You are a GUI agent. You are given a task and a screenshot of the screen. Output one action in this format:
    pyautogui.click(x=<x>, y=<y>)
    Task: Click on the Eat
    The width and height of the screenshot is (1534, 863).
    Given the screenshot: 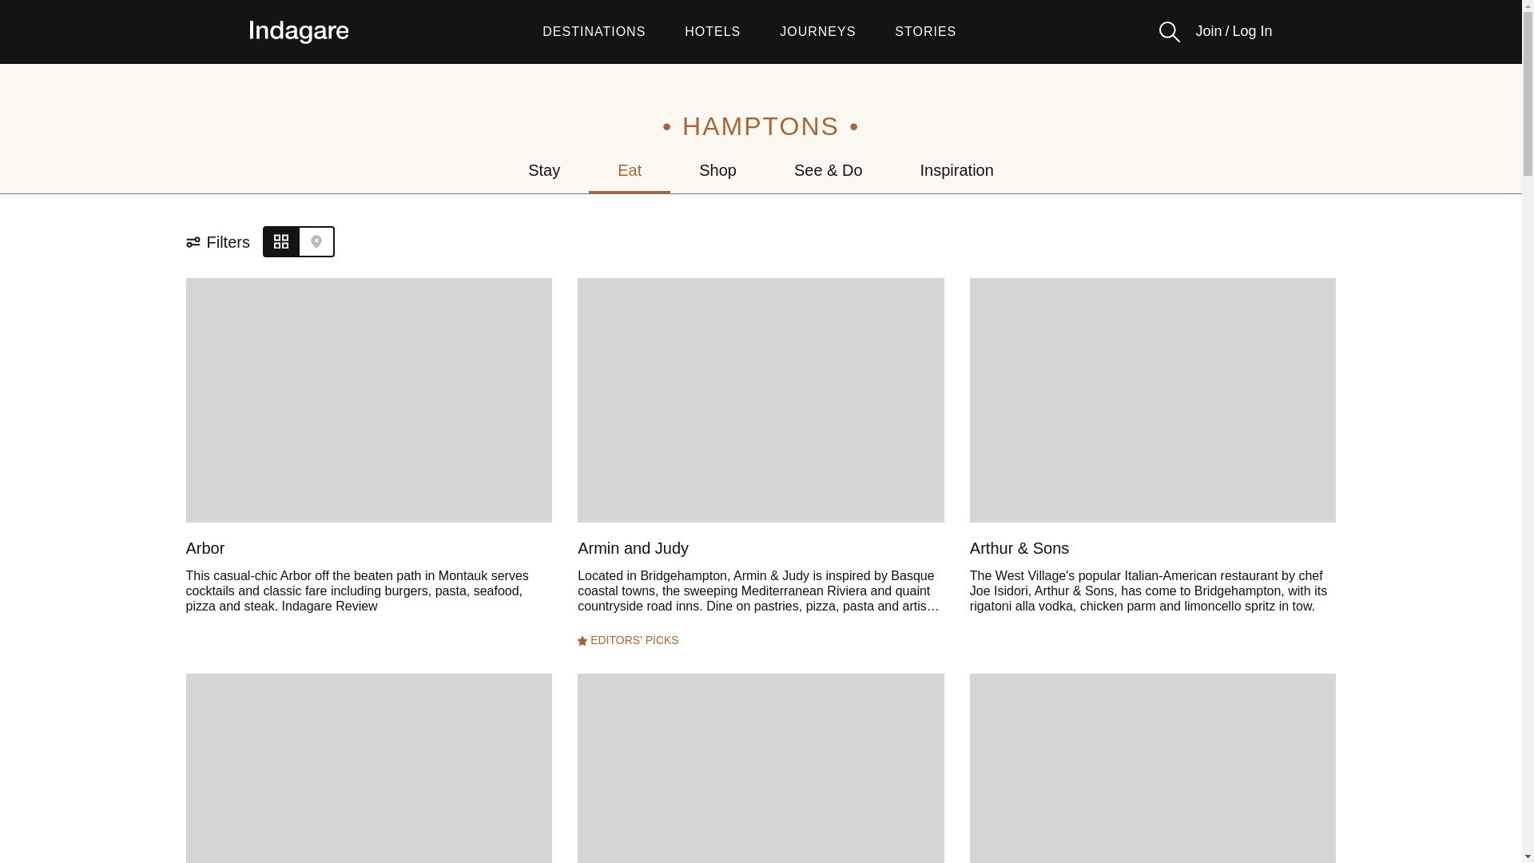 What is the action you would take?
    pyautogui.click(x=630, y=169)
    